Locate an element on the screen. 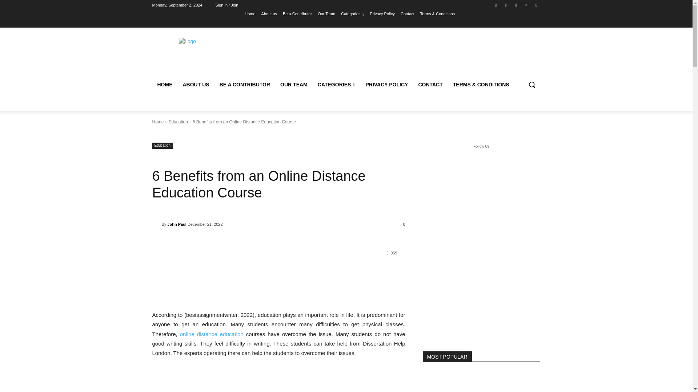 This screenshot has height=392, width=698. John Paul is located at coordinates (156, 224).